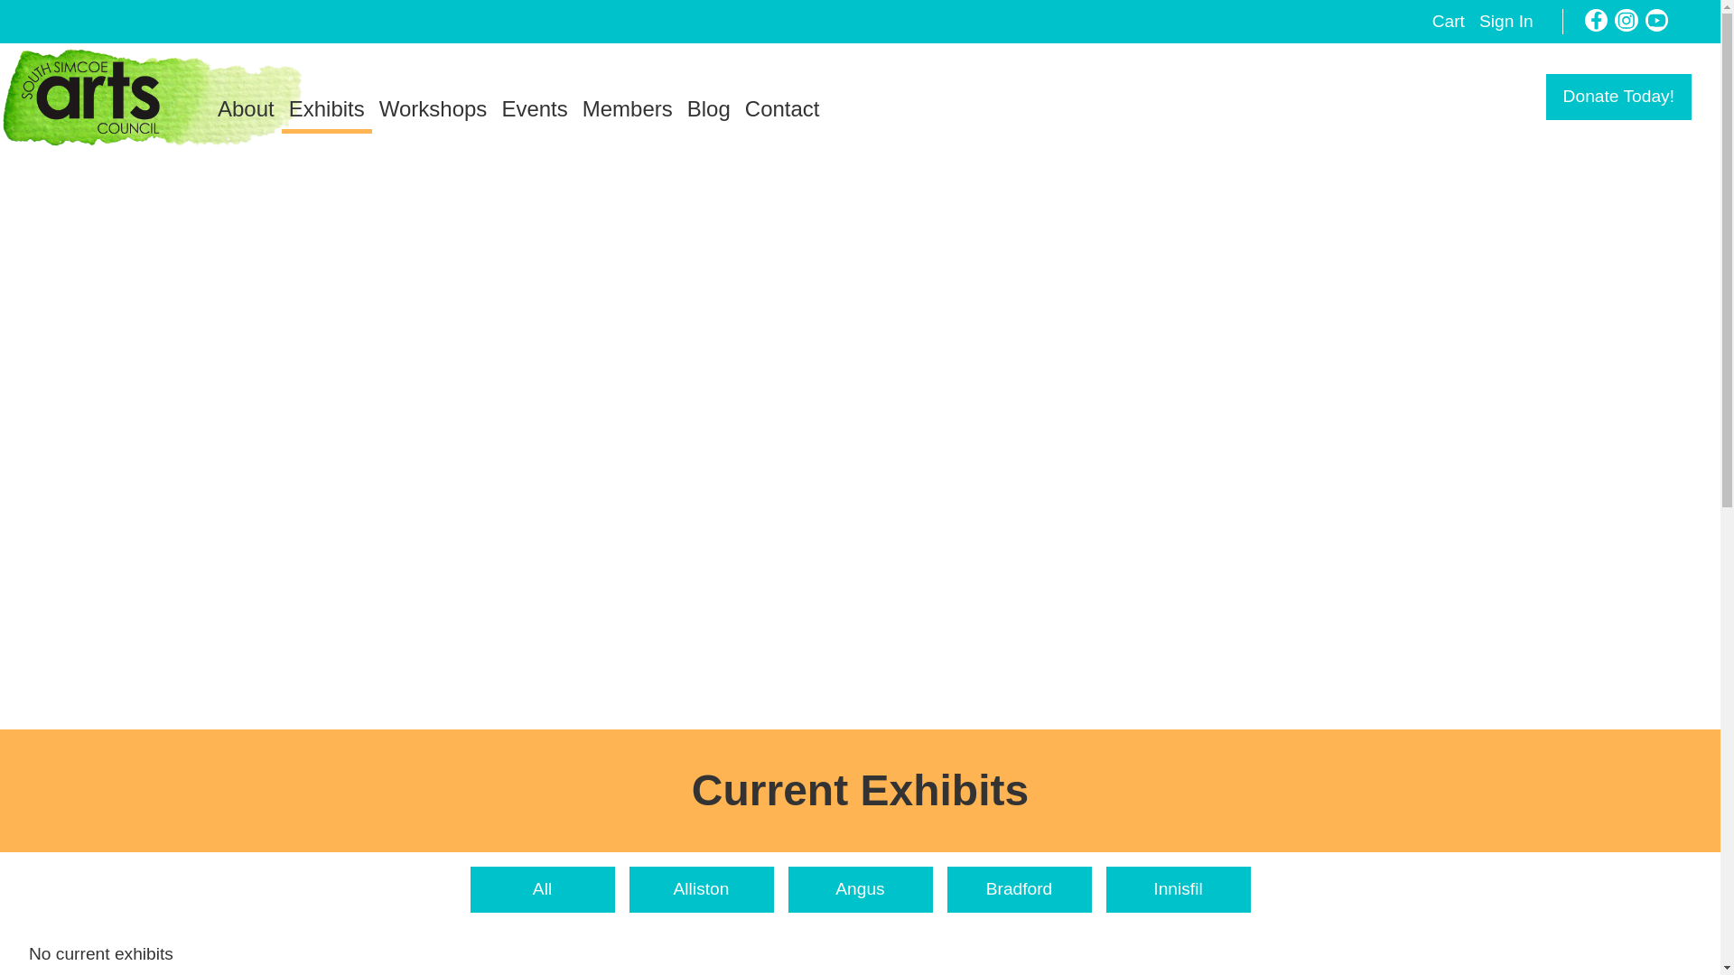 The width and height of the screenshot is (1734, 975). What do you see at coordinates (542, 889) in the screenshot?
I see `All` at bounding box center [542, 889].